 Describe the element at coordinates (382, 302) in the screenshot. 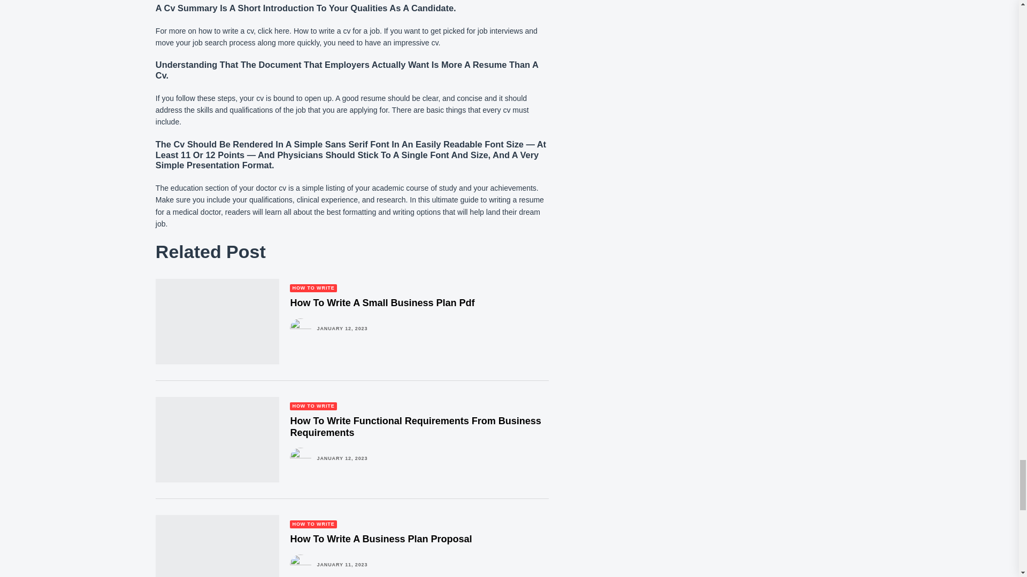

I see `How To Write A Small Business Plan Pdf` at that location.